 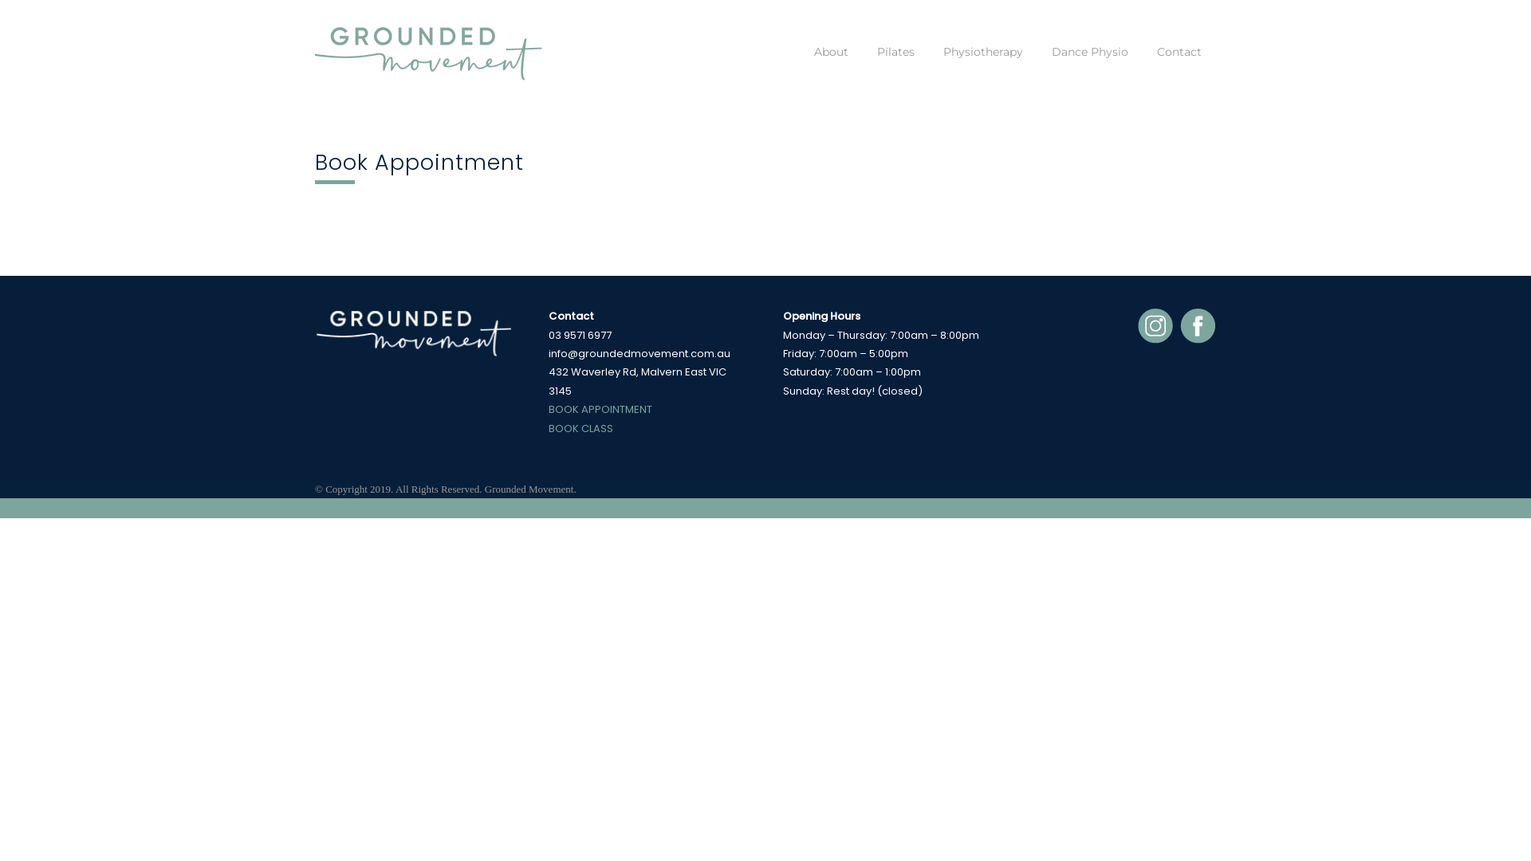 I want to click on Pilates, so click(x=896, y=65).